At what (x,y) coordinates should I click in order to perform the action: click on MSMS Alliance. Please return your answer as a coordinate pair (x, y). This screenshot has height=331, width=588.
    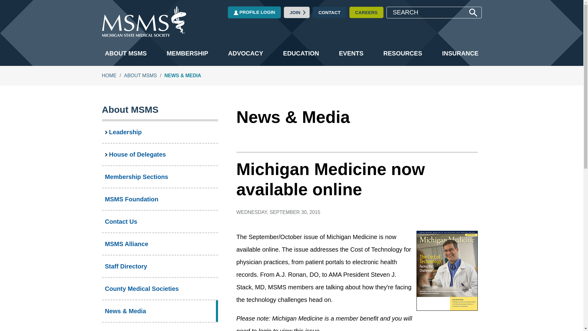
    Looking at the image, I should click on (160, 244).